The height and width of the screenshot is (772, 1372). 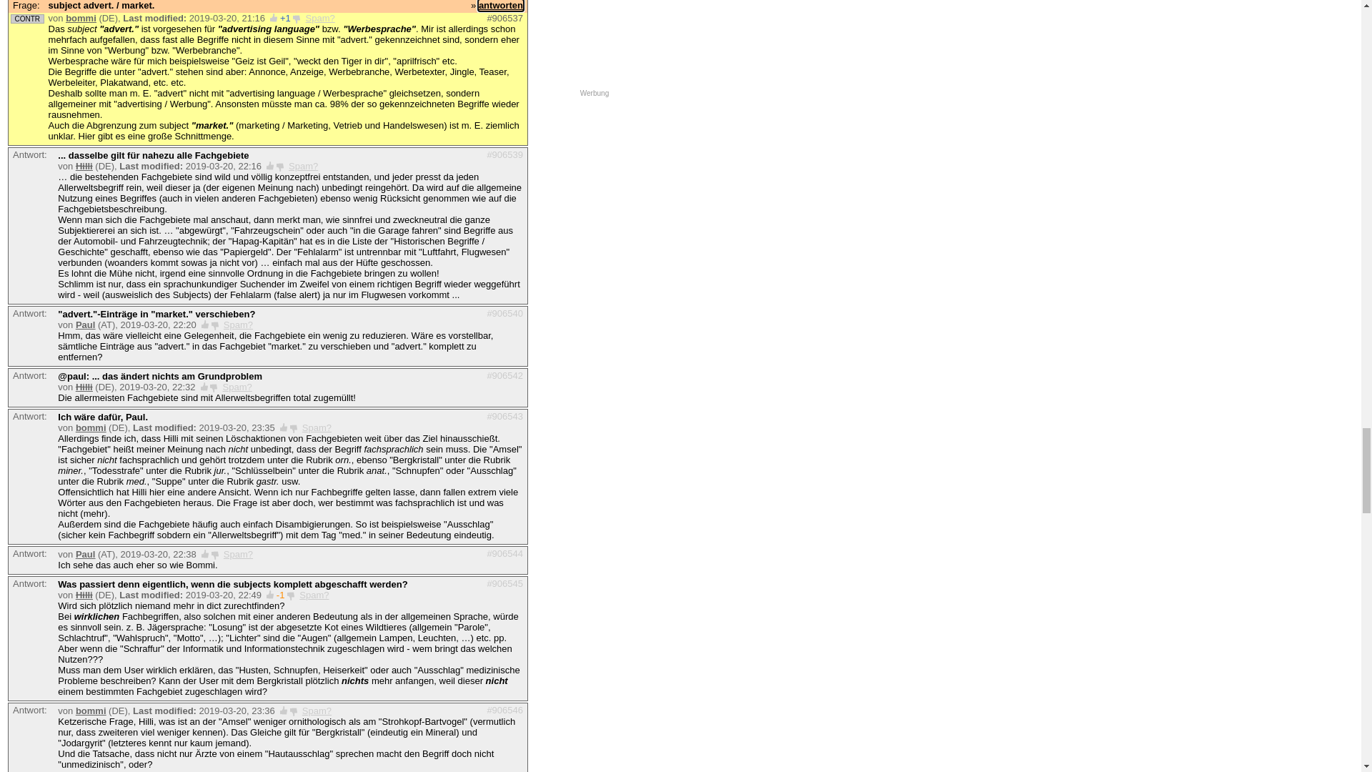 What do you see at coordinates (501, 496) in the screenshot?
I see `antworten` at bounding box center [501, 496].